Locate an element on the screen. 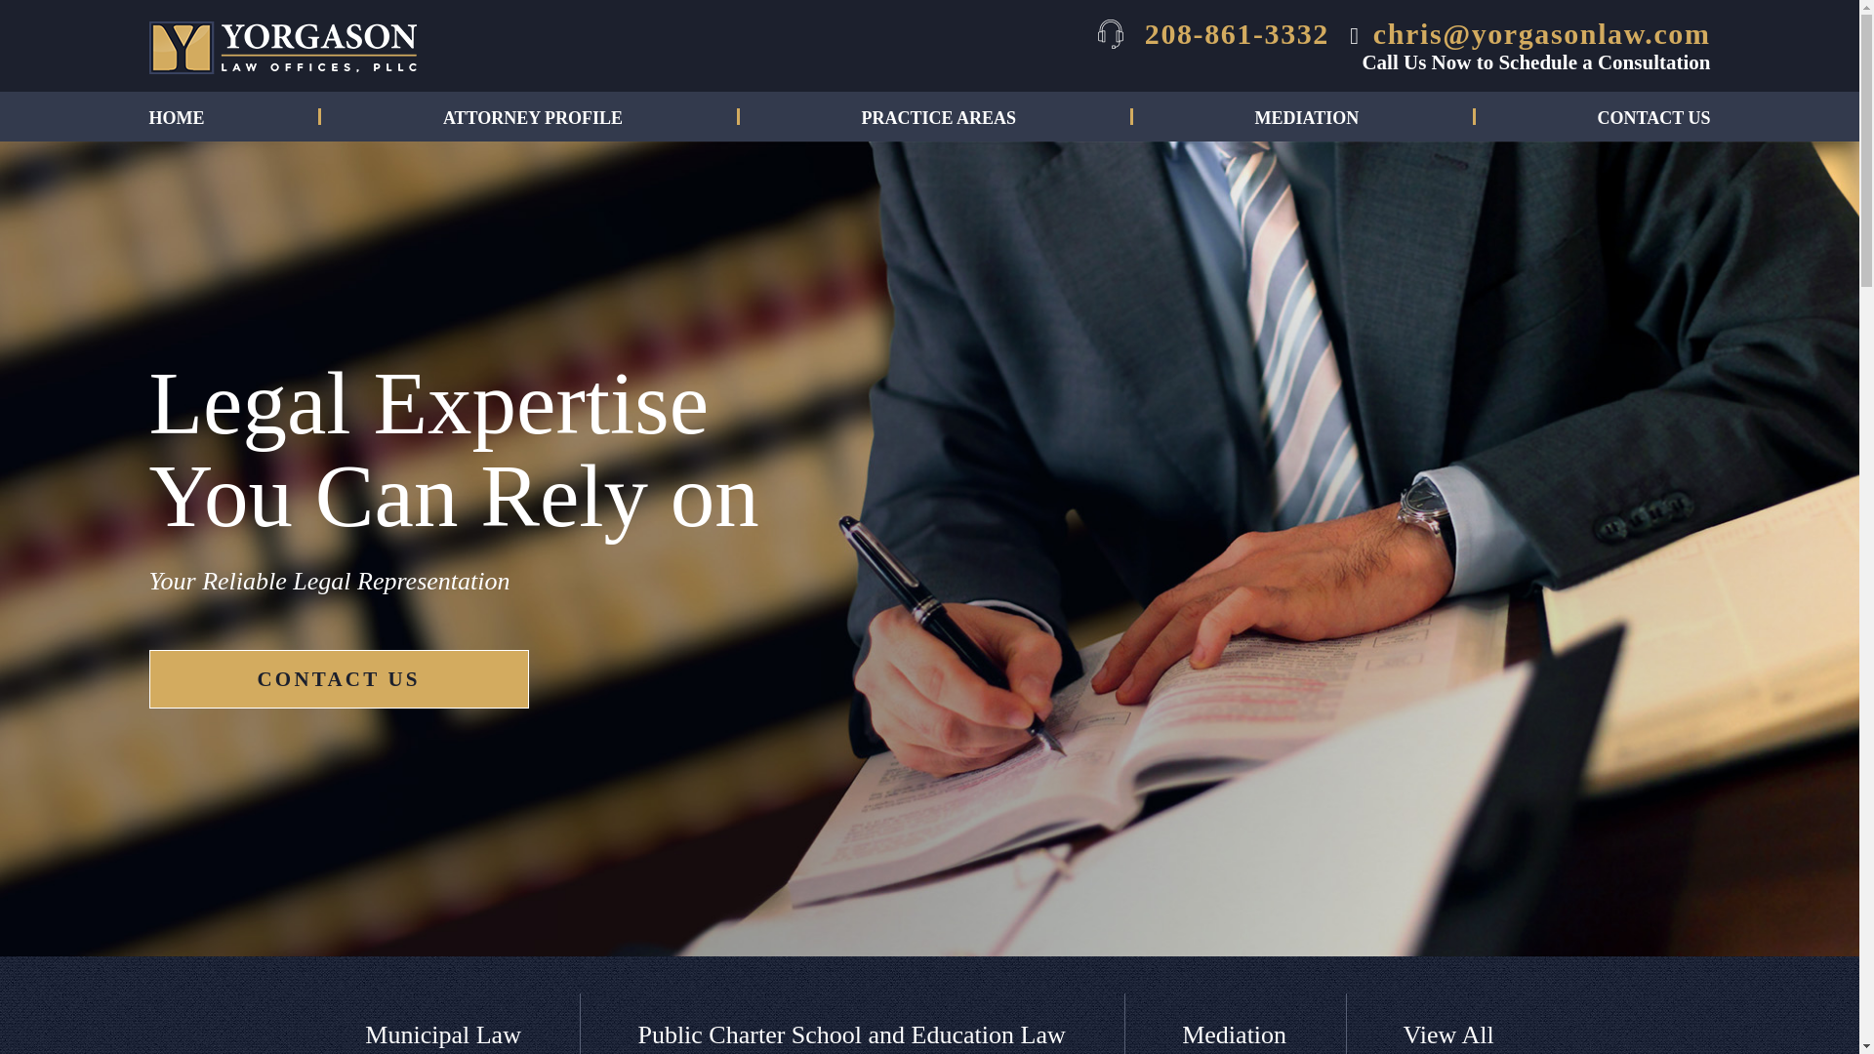  PRACTICE AREAS is located at coordinates (939, 121).